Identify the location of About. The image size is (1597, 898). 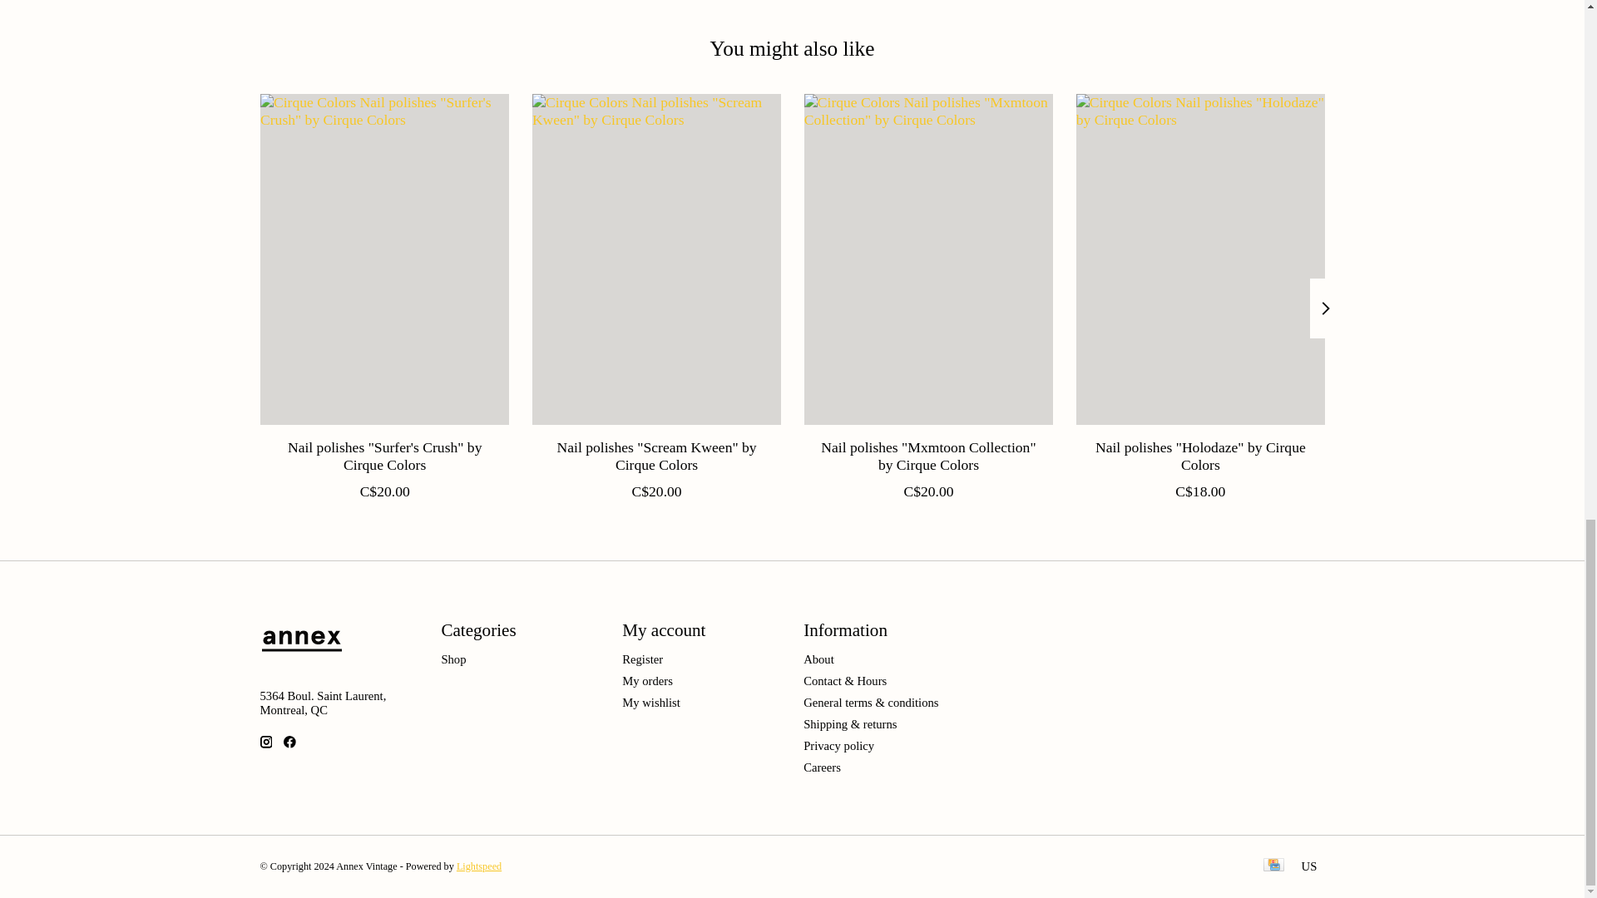
(818, 659).